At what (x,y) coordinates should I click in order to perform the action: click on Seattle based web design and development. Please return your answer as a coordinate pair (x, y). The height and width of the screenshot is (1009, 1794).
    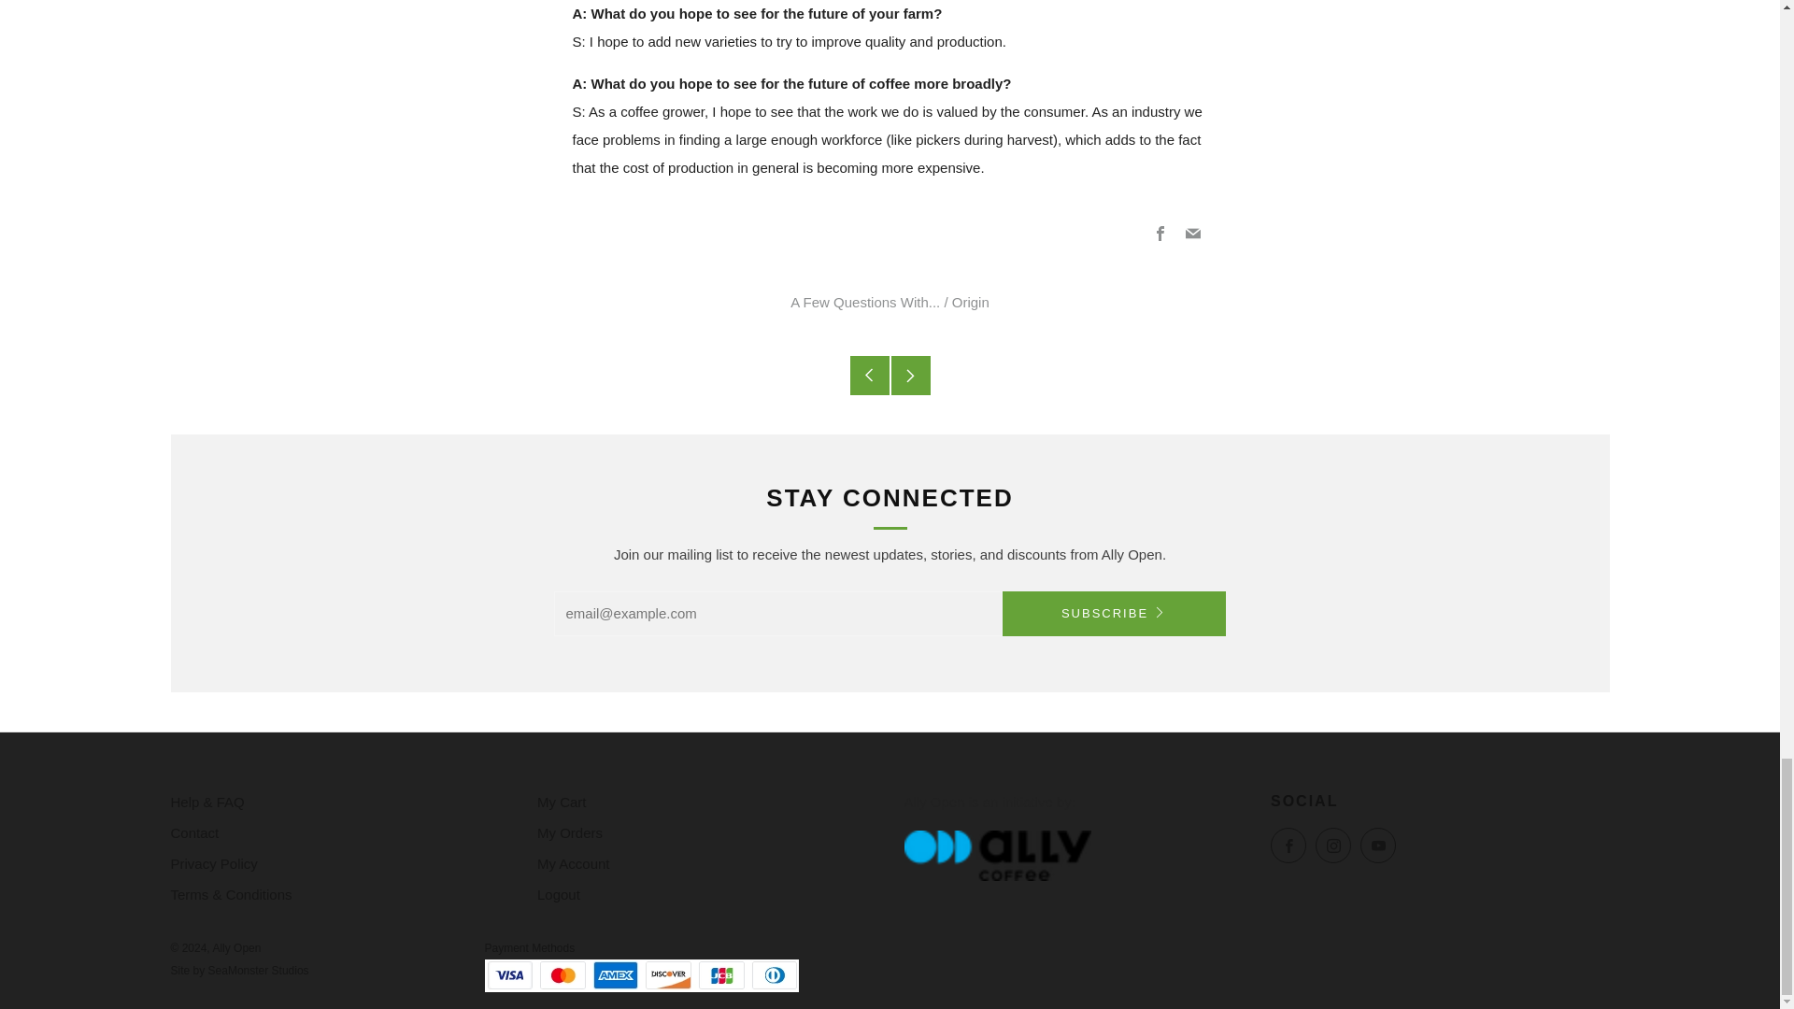
    Looking at the image, I should click on (258, 971).